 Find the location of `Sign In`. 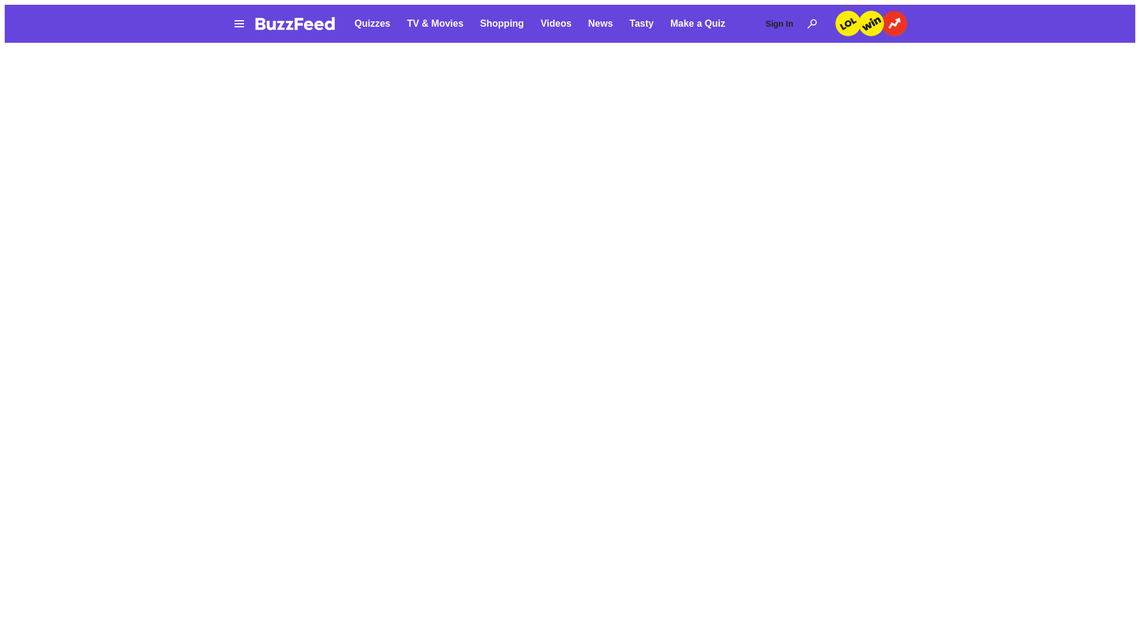

Sign In is located at coordinates (779, 24).